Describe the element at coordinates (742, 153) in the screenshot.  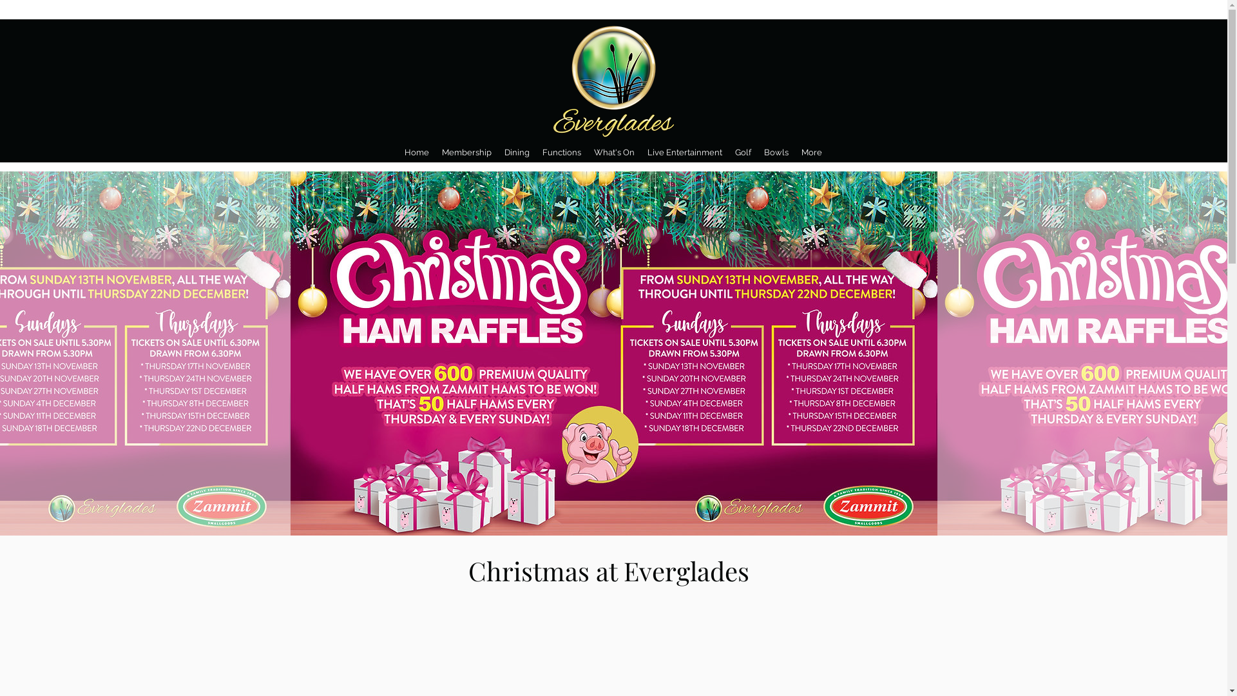
I see `Golf` at that location.